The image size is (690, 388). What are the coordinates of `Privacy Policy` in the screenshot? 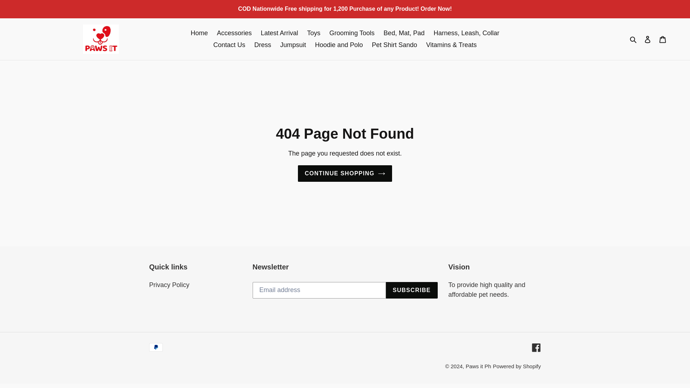 It's located at (169, 285).